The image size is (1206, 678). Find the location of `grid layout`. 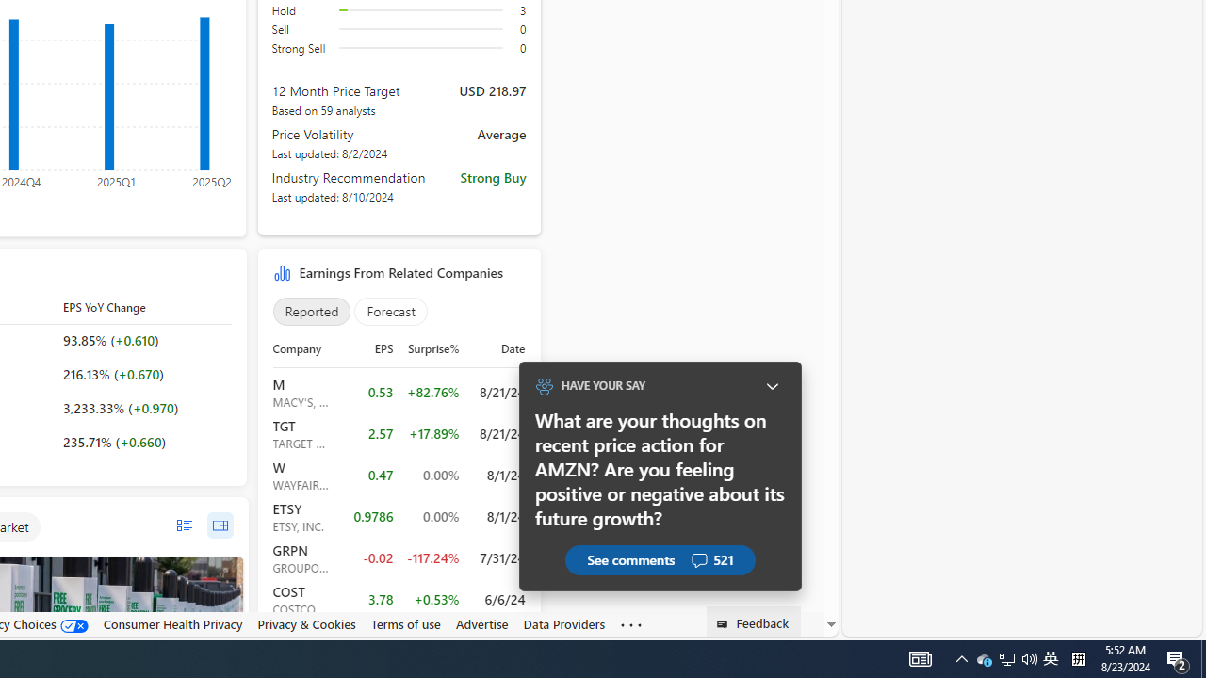

grid layout is located at coordinates (220, 525).